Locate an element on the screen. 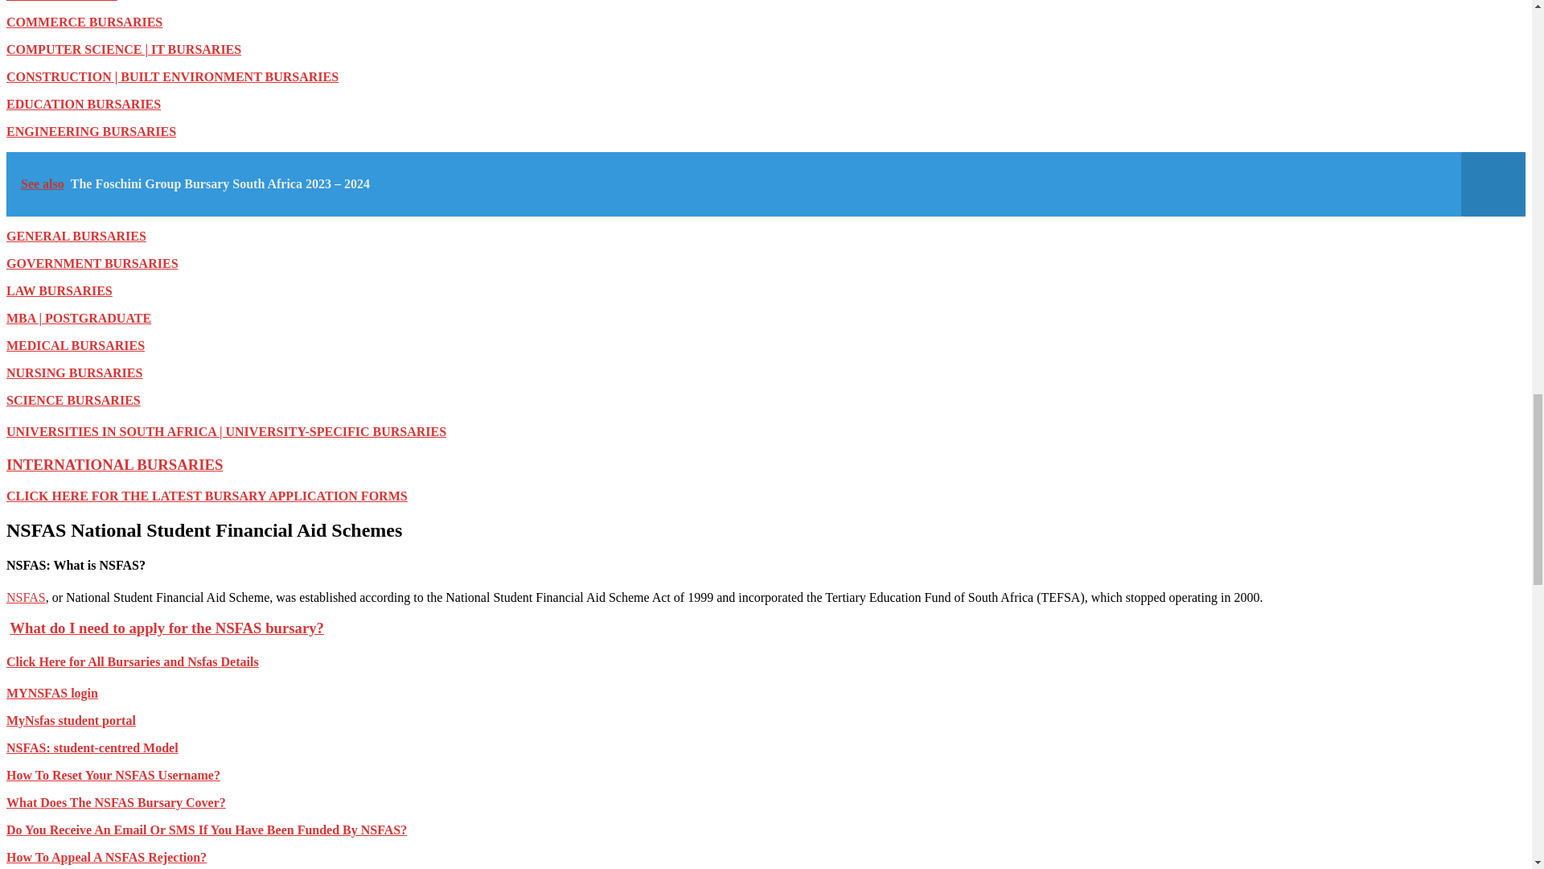  GENERAL BURSARIES is located at coordinates (76, 237).